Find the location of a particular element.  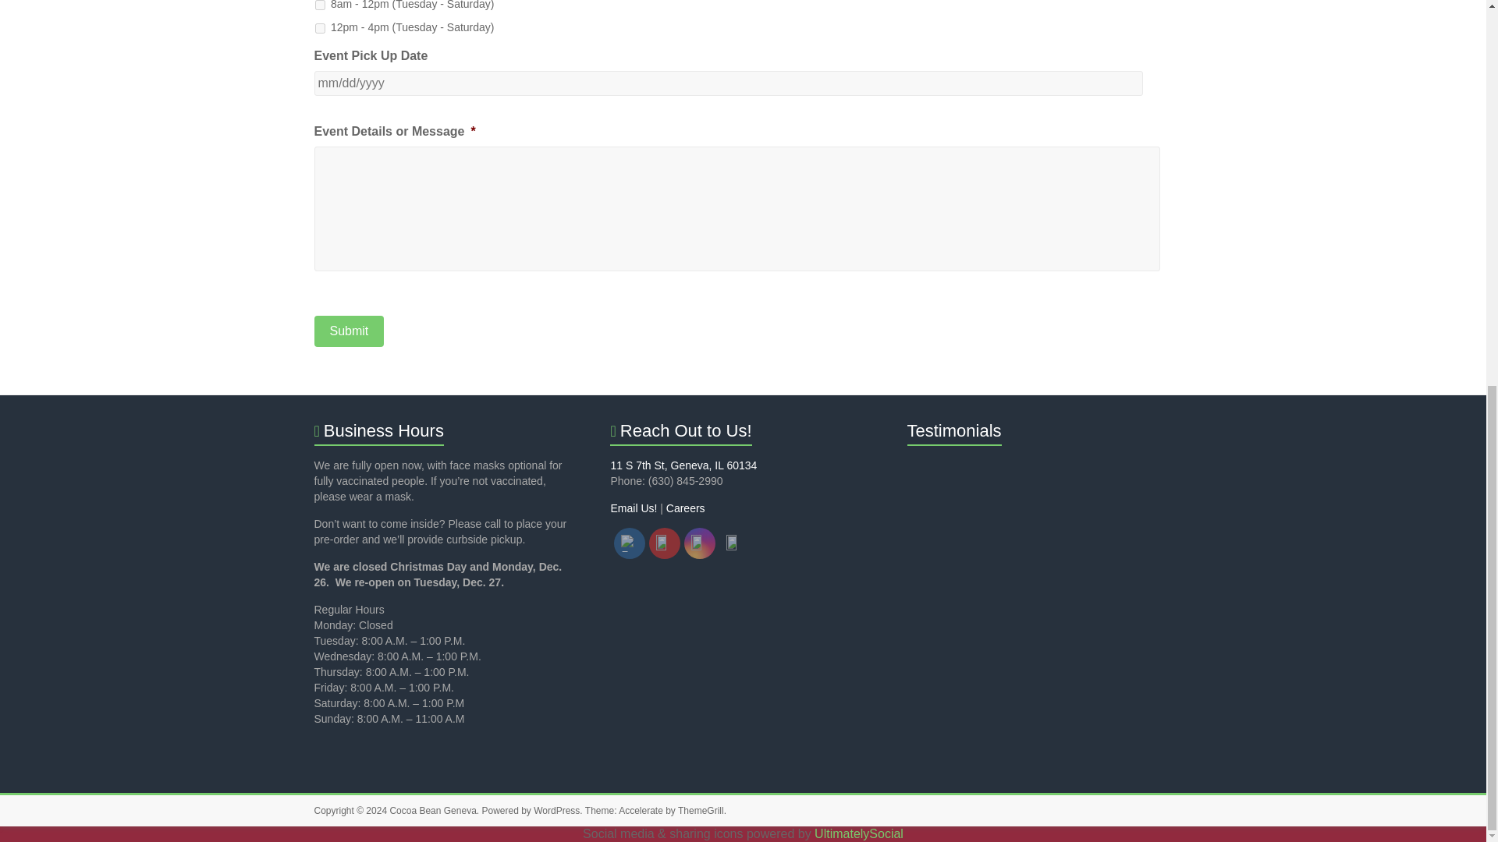

WordPress is located at coordinates (556, 810).